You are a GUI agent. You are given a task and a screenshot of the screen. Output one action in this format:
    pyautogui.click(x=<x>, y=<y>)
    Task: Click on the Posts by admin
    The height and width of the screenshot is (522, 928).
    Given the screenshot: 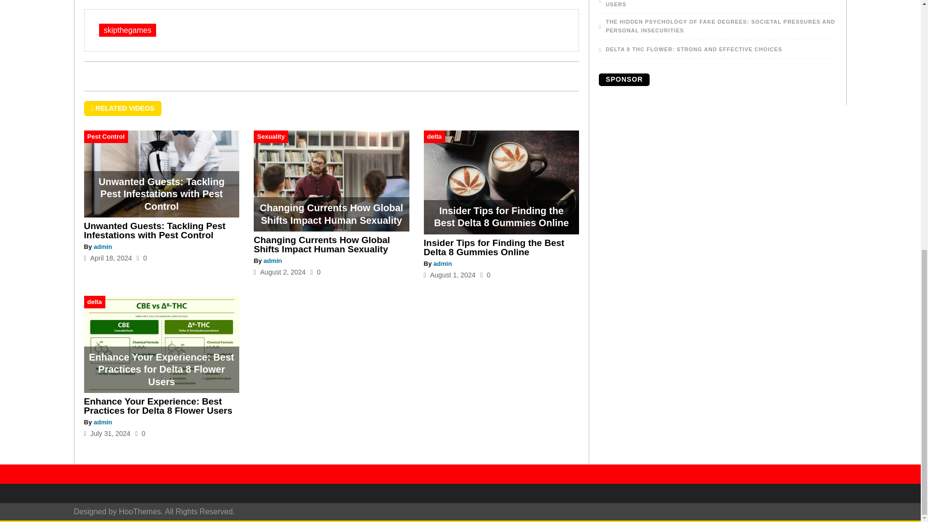 What is the action you would take?
    pyautogui.click(x=102, y=246)
    